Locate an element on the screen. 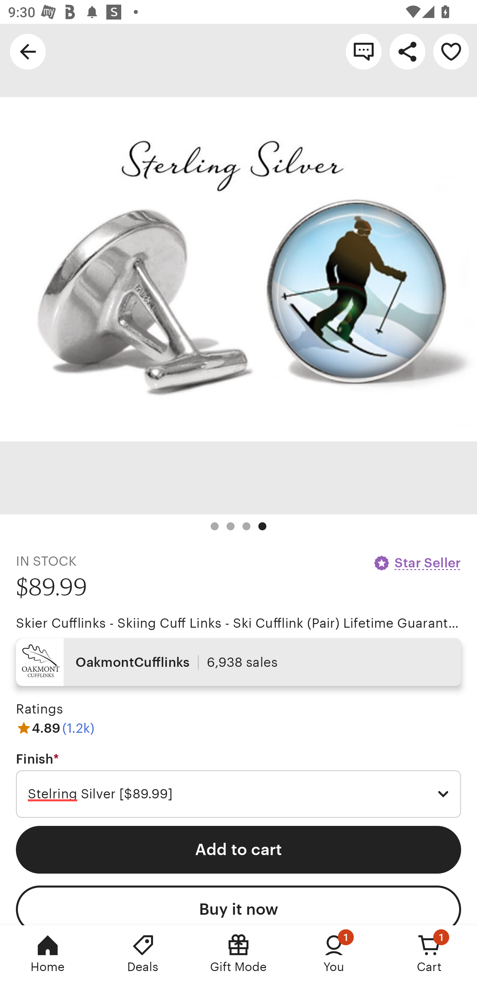 This screenshot has width=477, height=981. Finish * Required Stelring Silver [$89.99] is located at coordinates (238, 785).